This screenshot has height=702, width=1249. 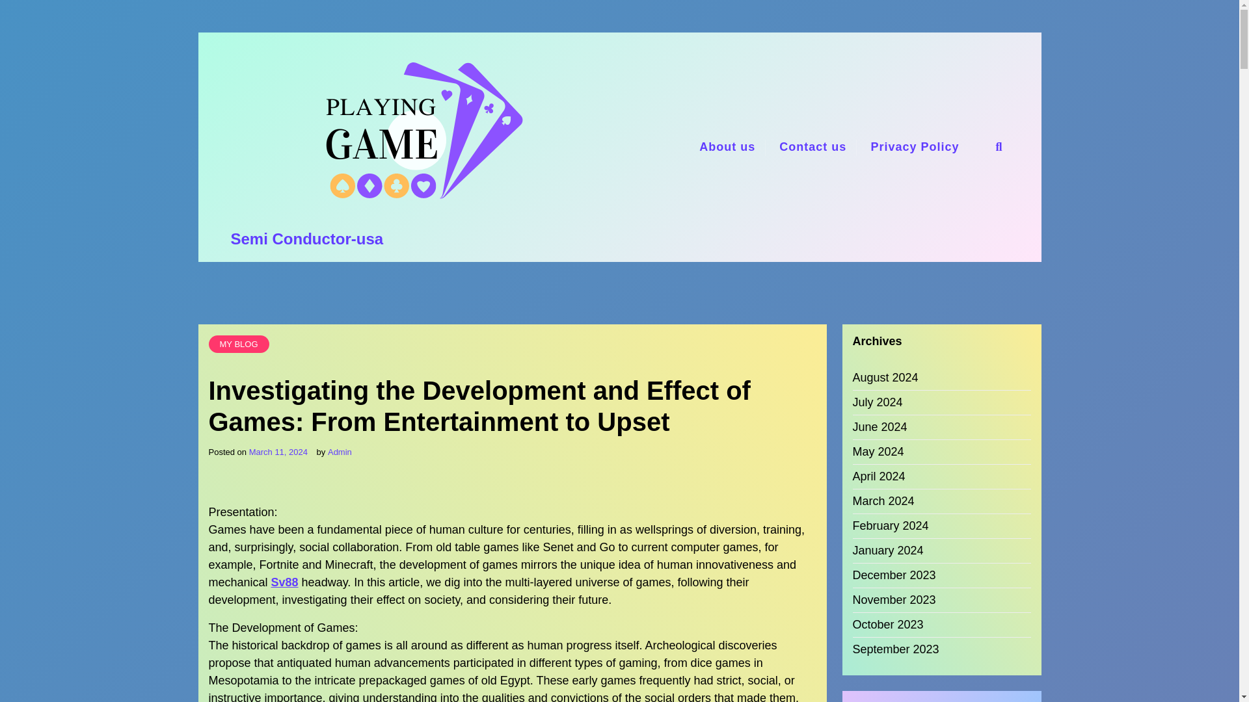 What do you see at coordinates (238, 344) in the screenshot?
I see `MY BLOG` at bounding box center [238, 344].